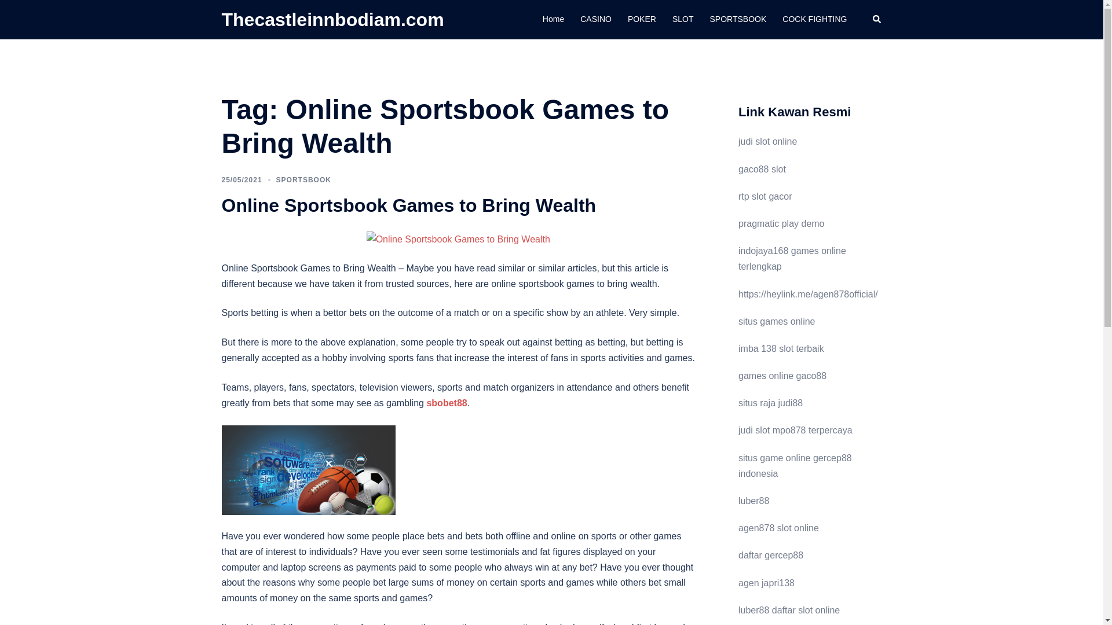  I want to click on sbobet88, so click(446, 403).